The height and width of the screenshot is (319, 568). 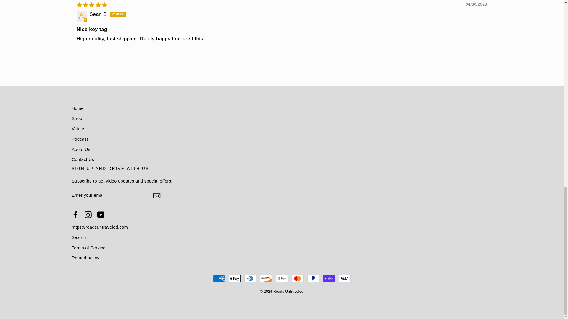 What do you see at coordinates (75, 214) in the screenshot?
I see `Roads Untraveled on Facebook` at bounding box center [75, 214].